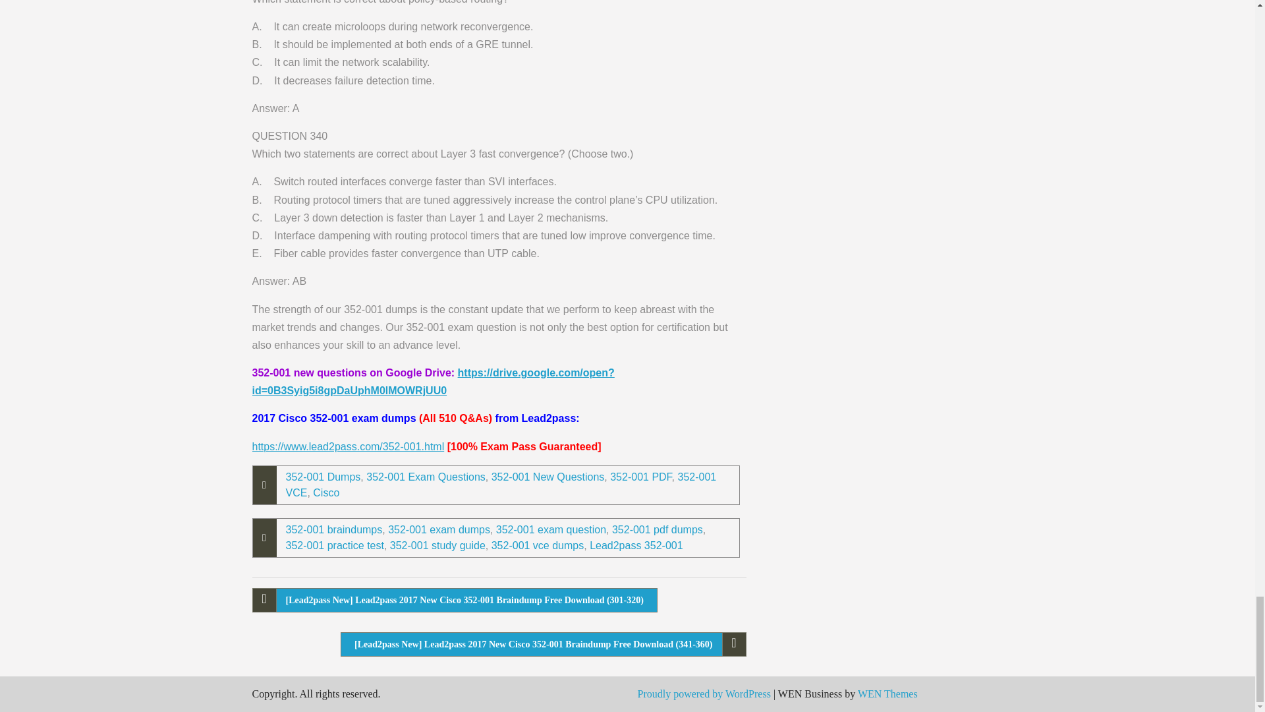  I want to click on 352-001 New Questions, so click(548, 477).